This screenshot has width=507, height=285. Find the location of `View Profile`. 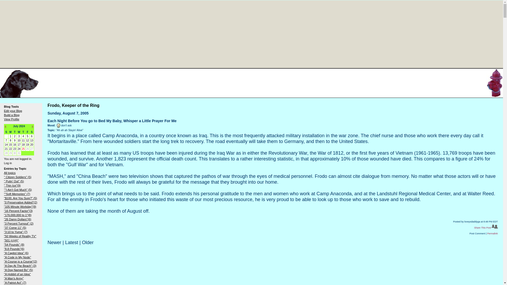

View Profile is located at coordinates (12, 119).